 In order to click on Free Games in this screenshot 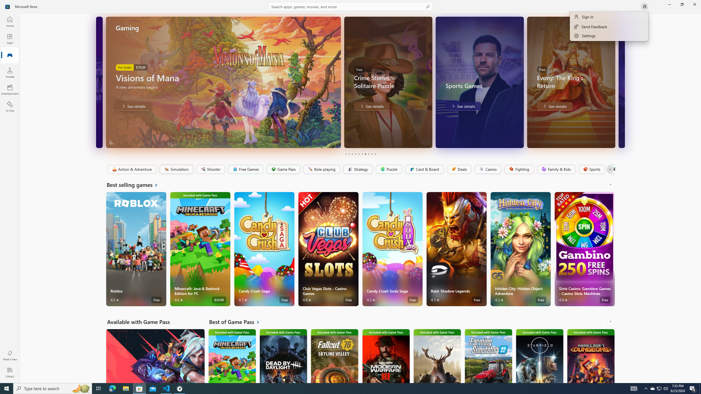, I will do `click(245, 169)`.